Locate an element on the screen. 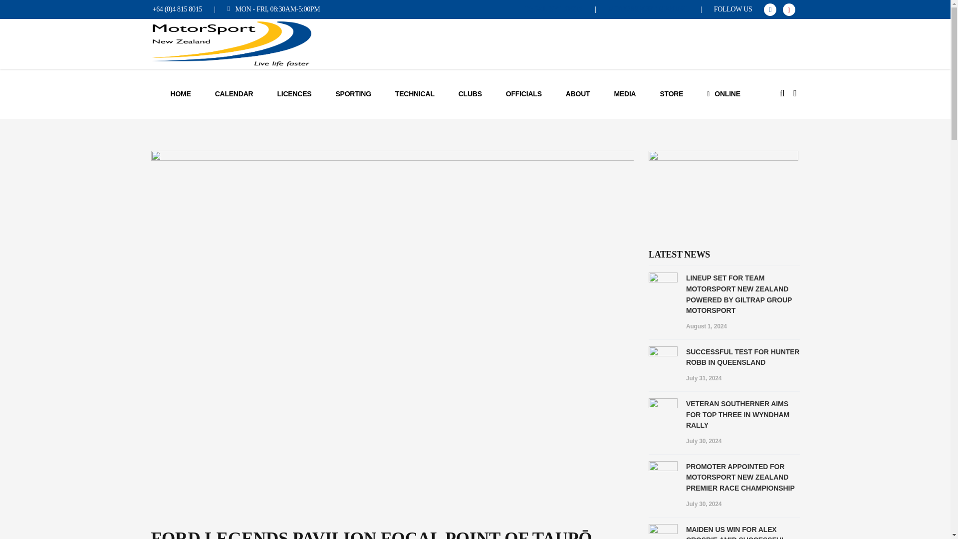 Image resolution: width=958 pixels, height=539 pixels. HOME is located at coordinates (181, 94).